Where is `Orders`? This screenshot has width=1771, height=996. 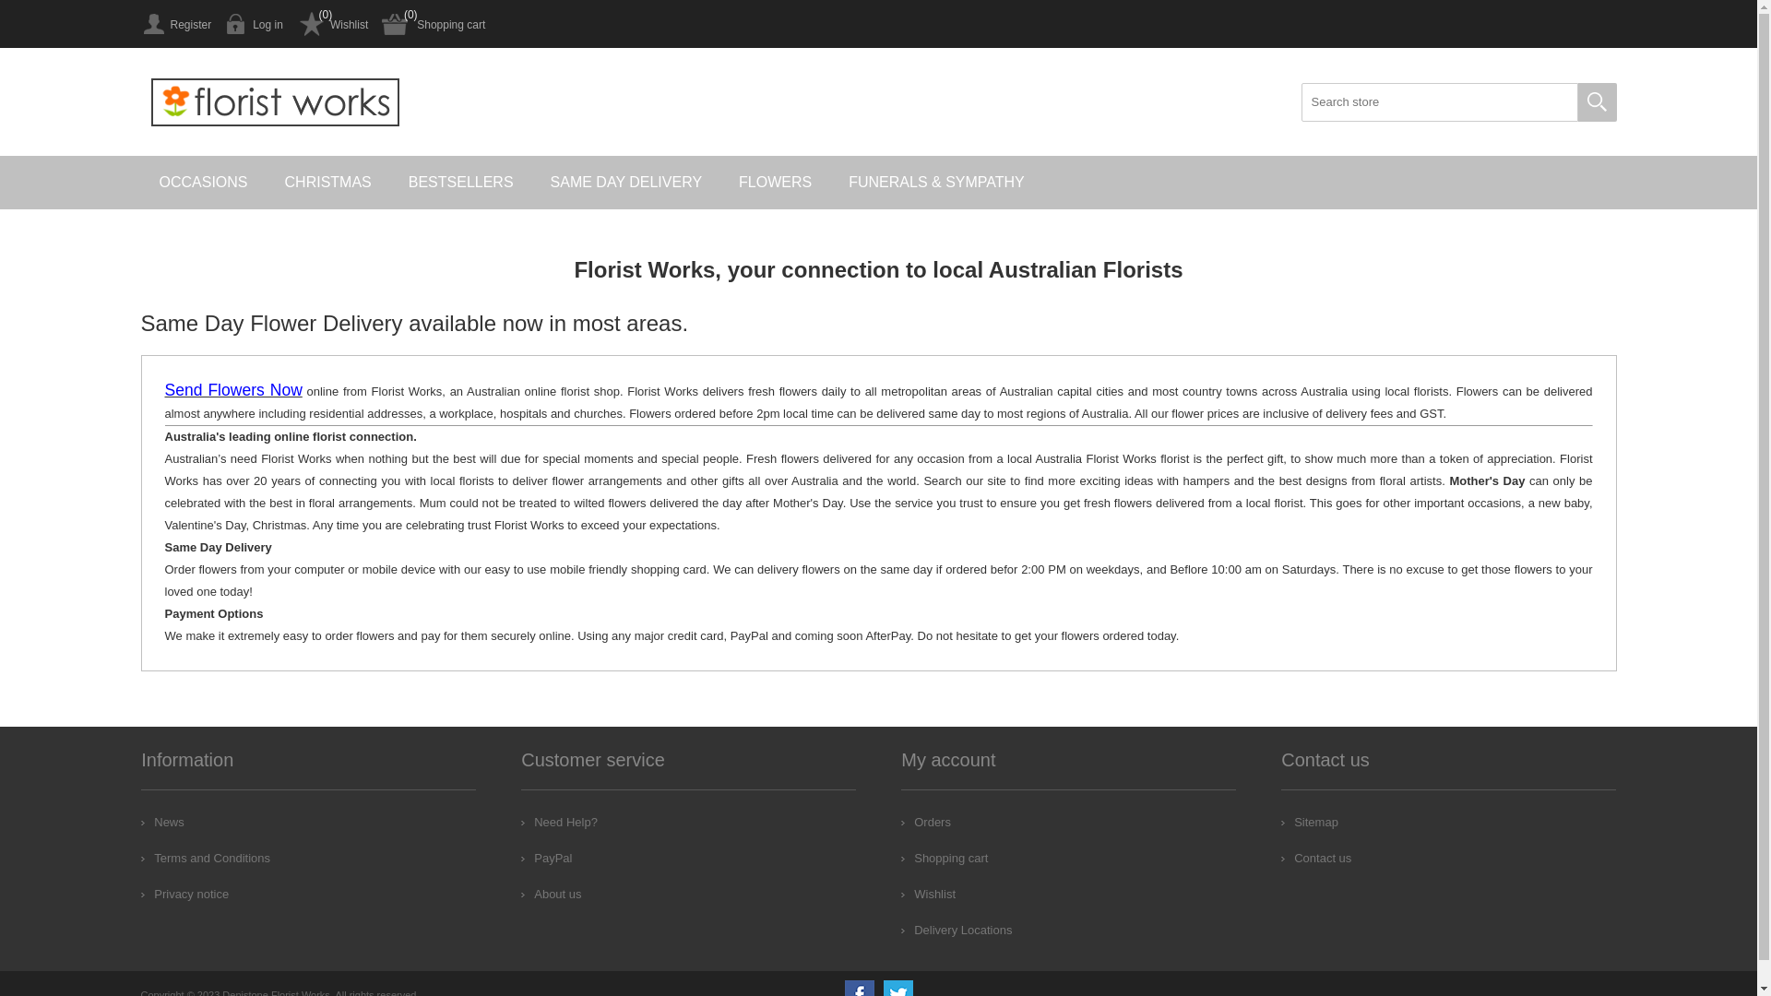 Orders is located at coordinates (926, 822).